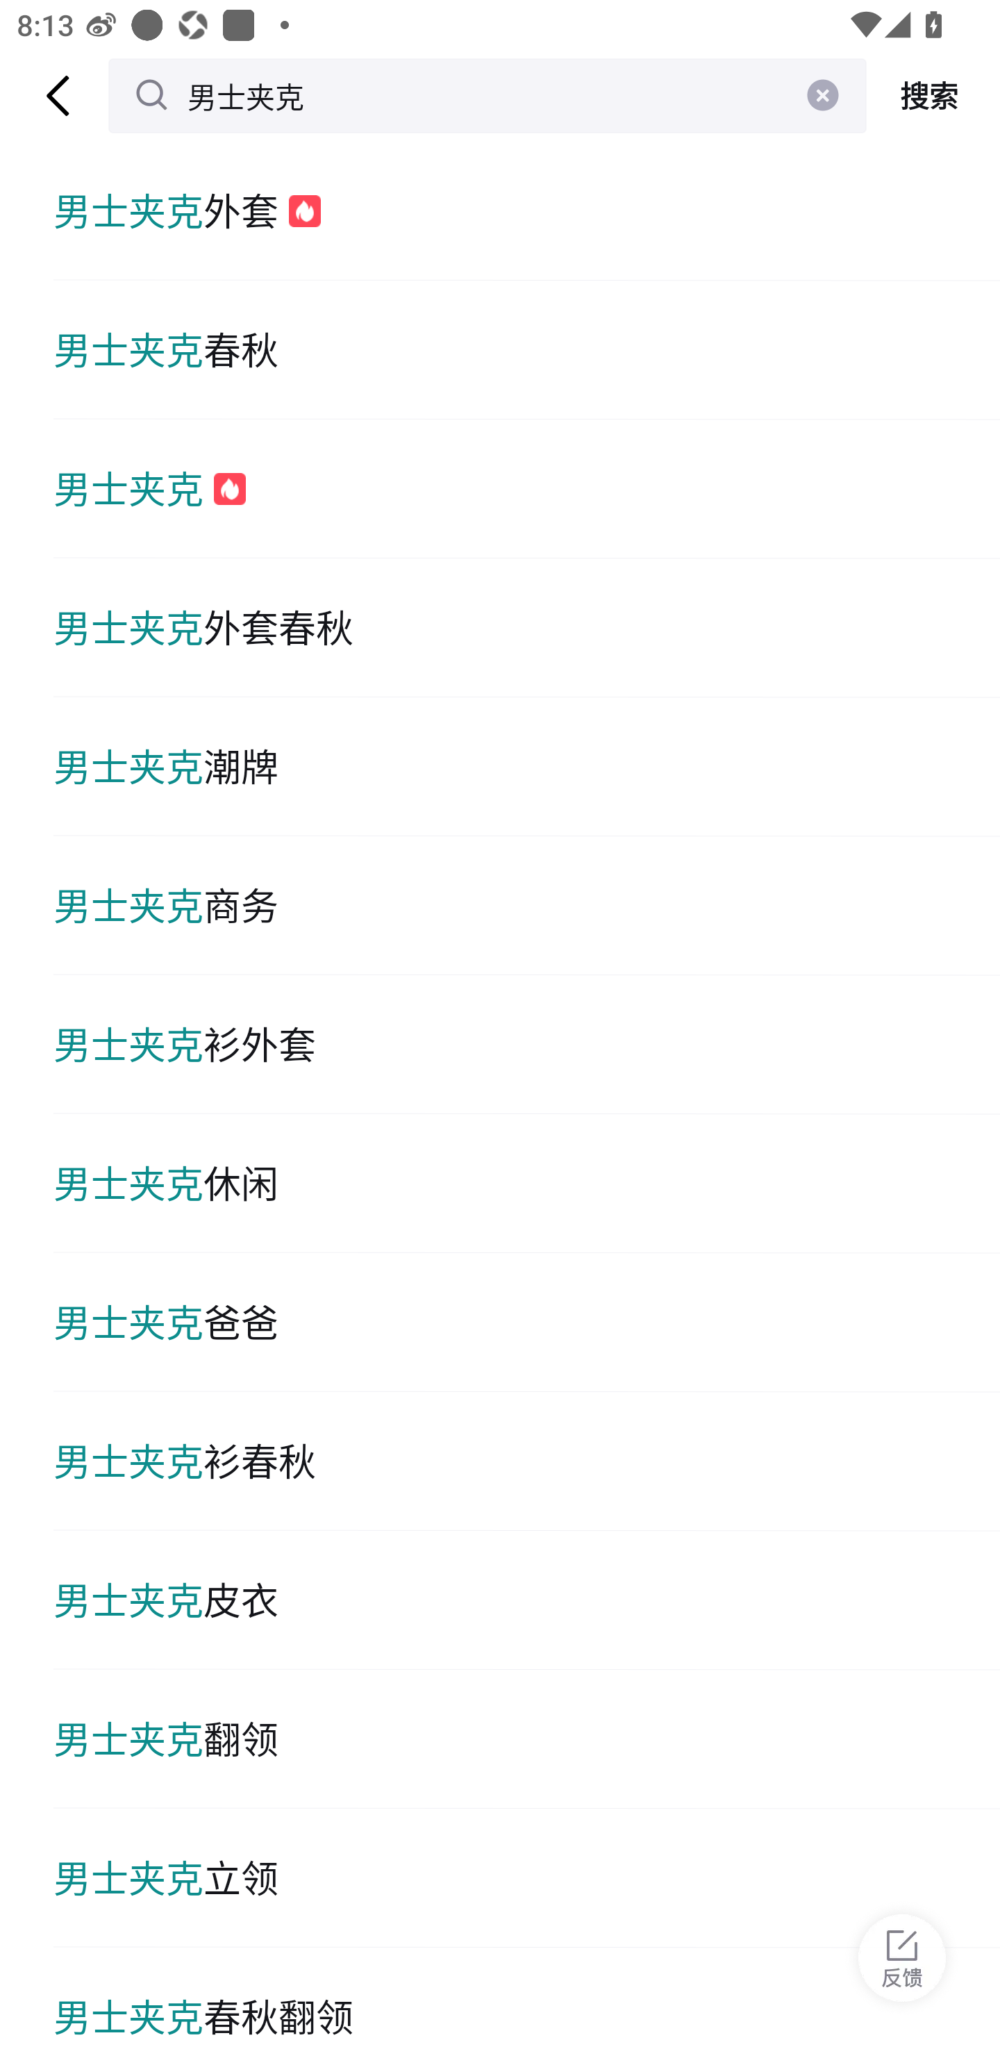 The image size is (1000, 2056). I want to click on 男士夹克翻领, so click(526, 1739).